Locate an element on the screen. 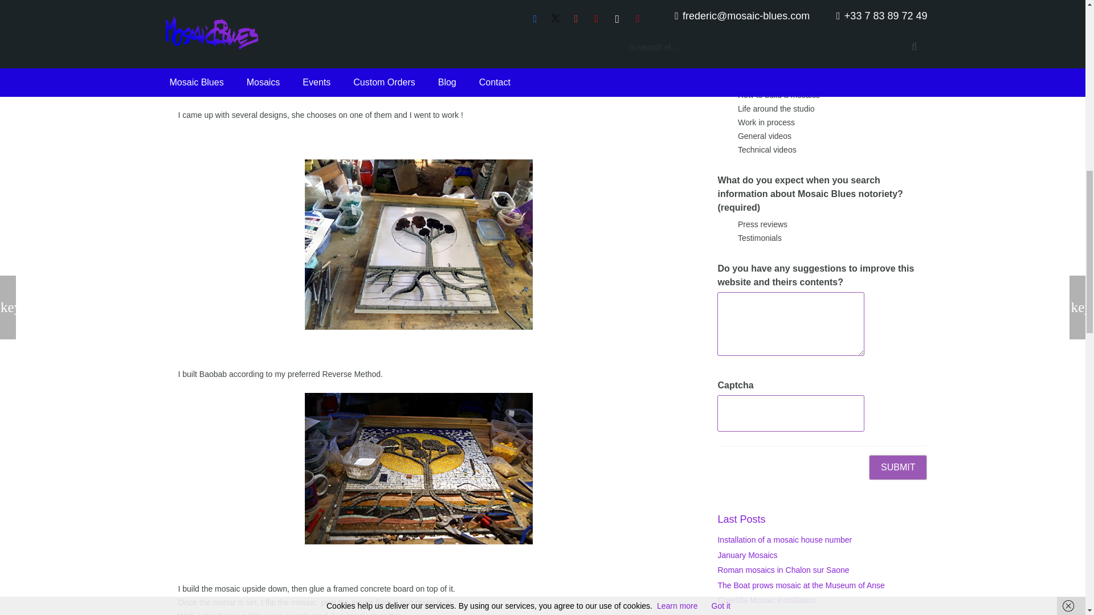  4 is located at coordinates (722, 122).